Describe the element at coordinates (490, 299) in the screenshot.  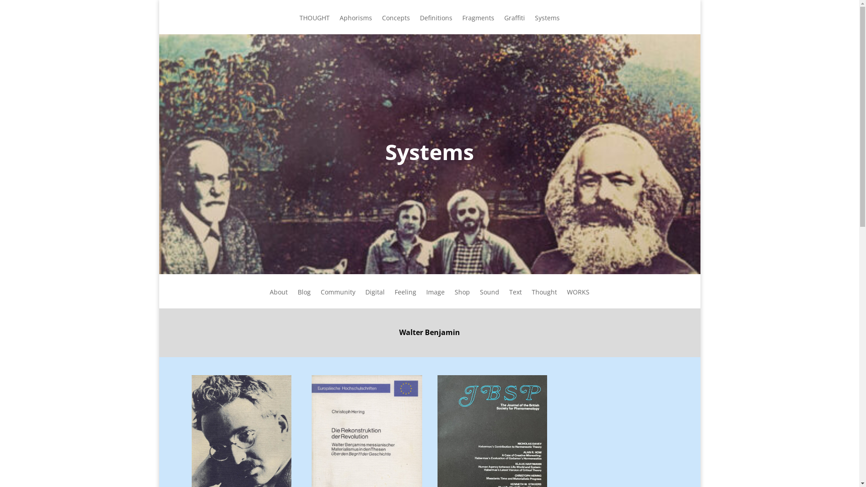
I see `Sound` at that location.